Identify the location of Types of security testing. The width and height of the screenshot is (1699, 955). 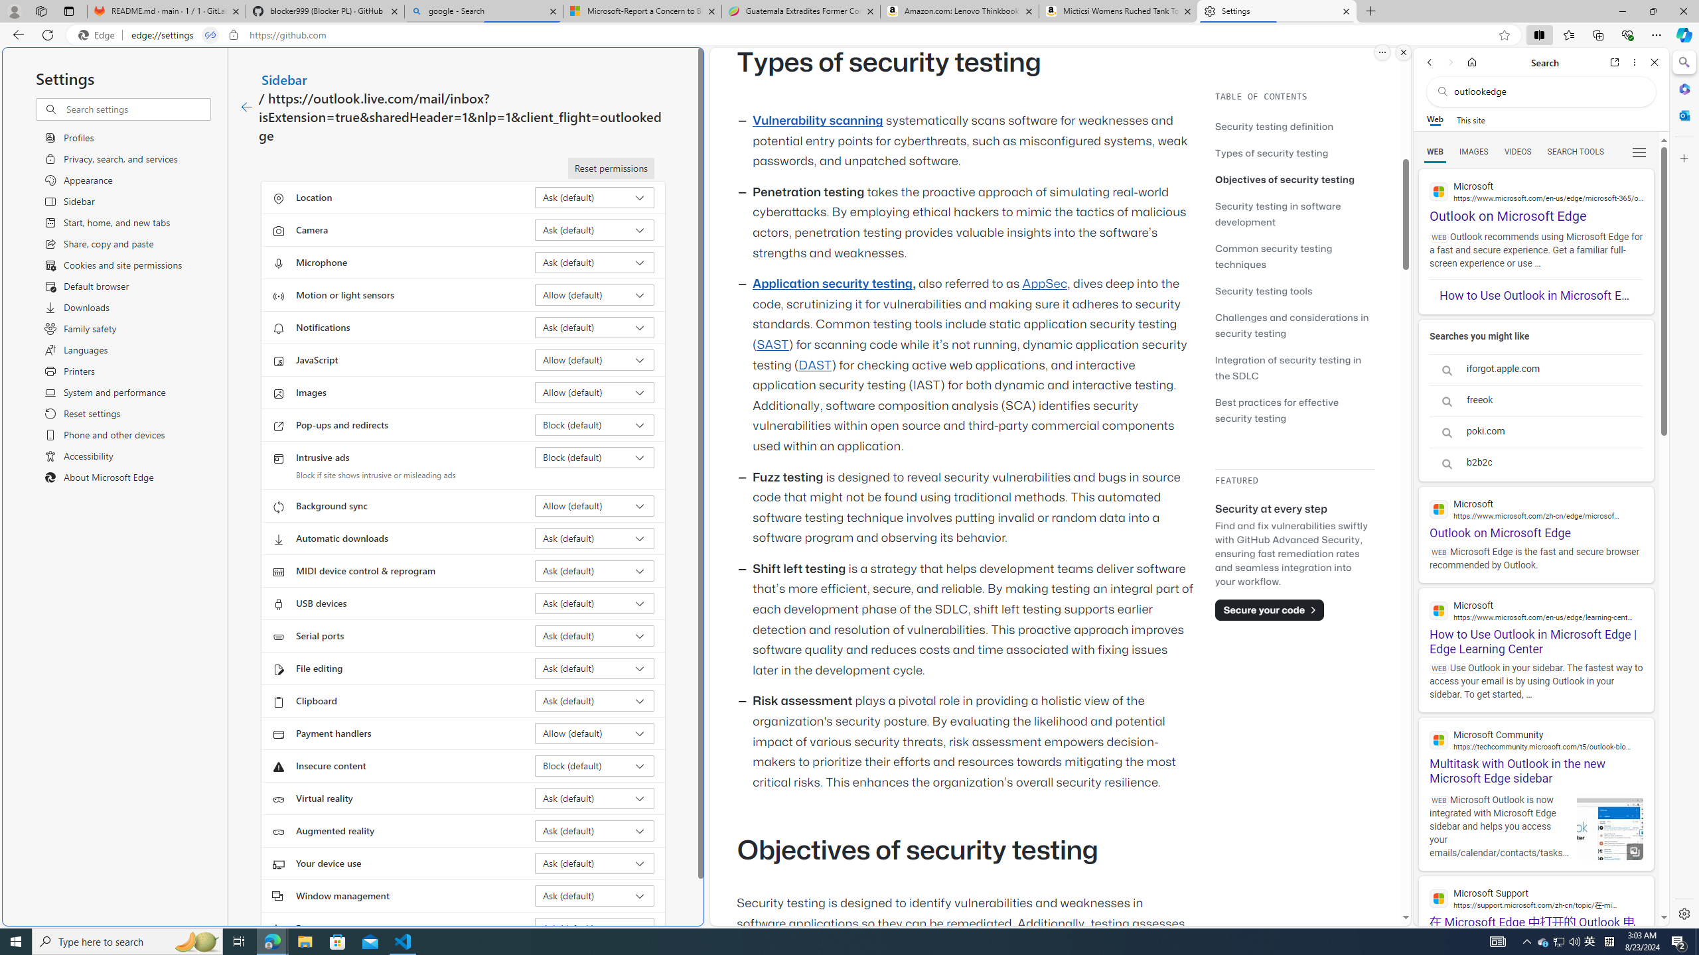
(1294, 153).